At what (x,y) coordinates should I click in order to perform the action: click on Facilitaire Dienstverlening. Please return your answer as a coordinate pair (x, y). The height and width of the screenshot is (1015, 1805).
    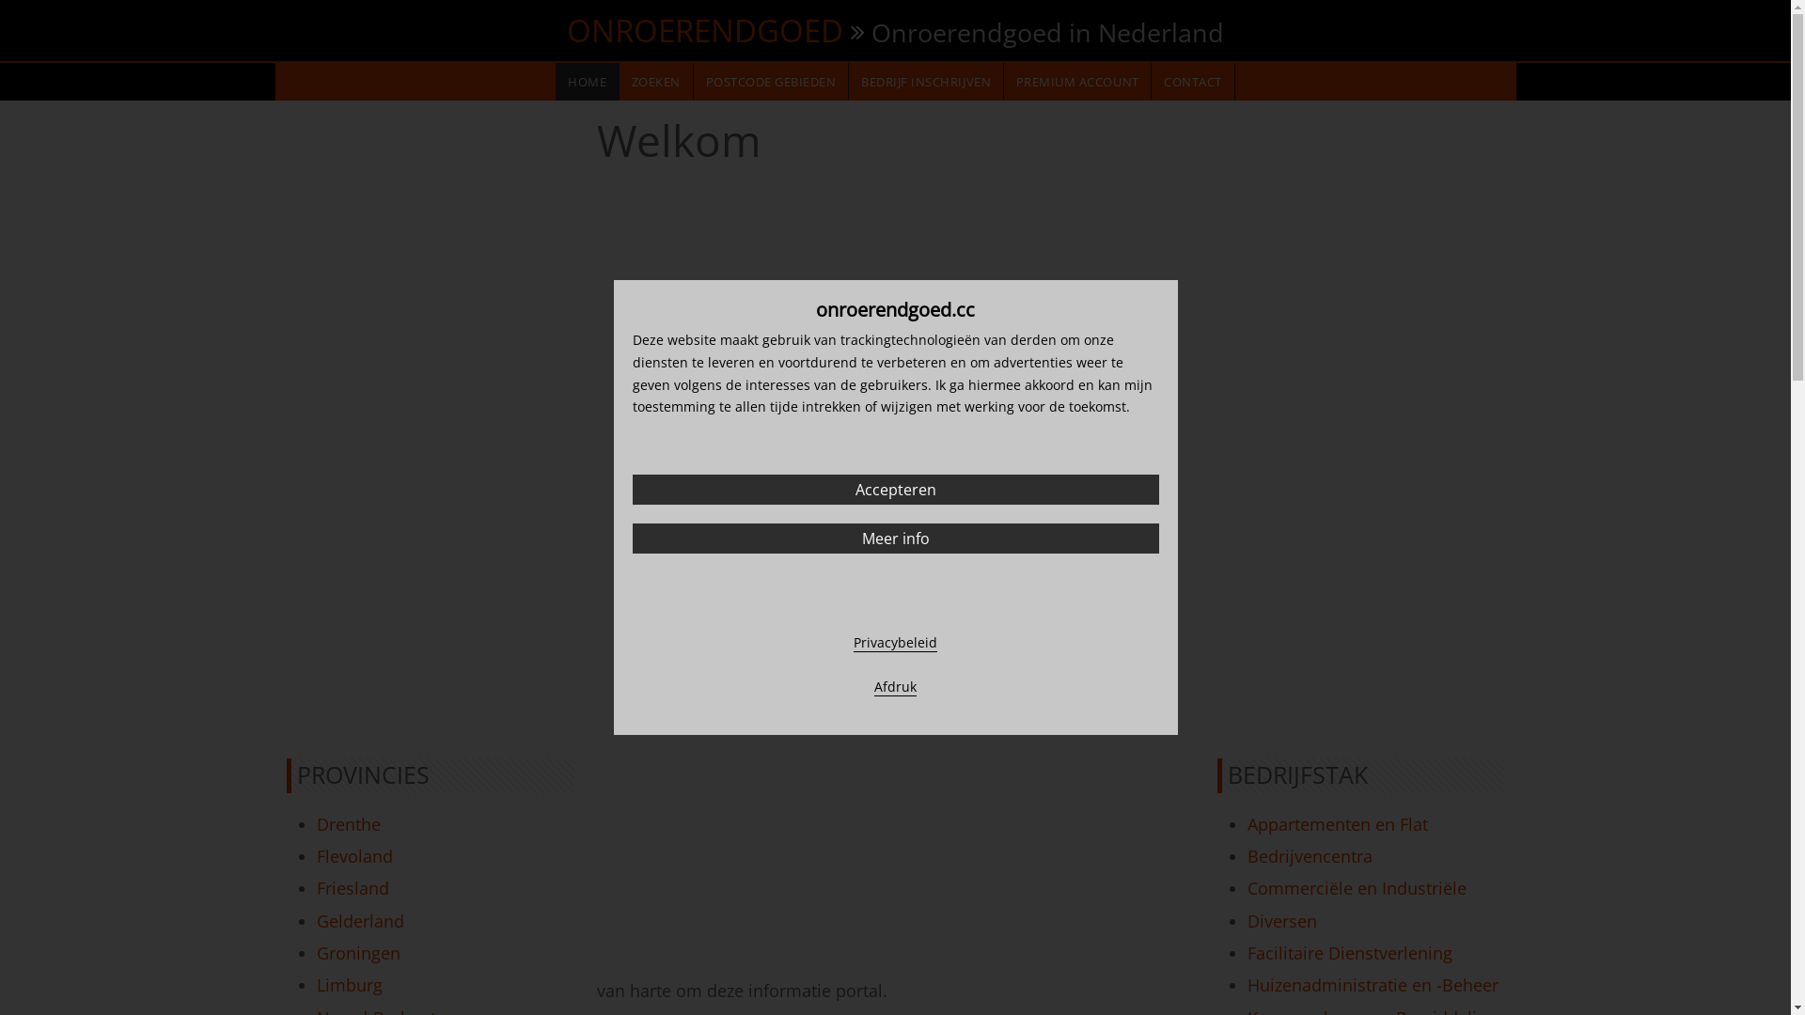
    Looking at the image, I should click on (1349, 953).